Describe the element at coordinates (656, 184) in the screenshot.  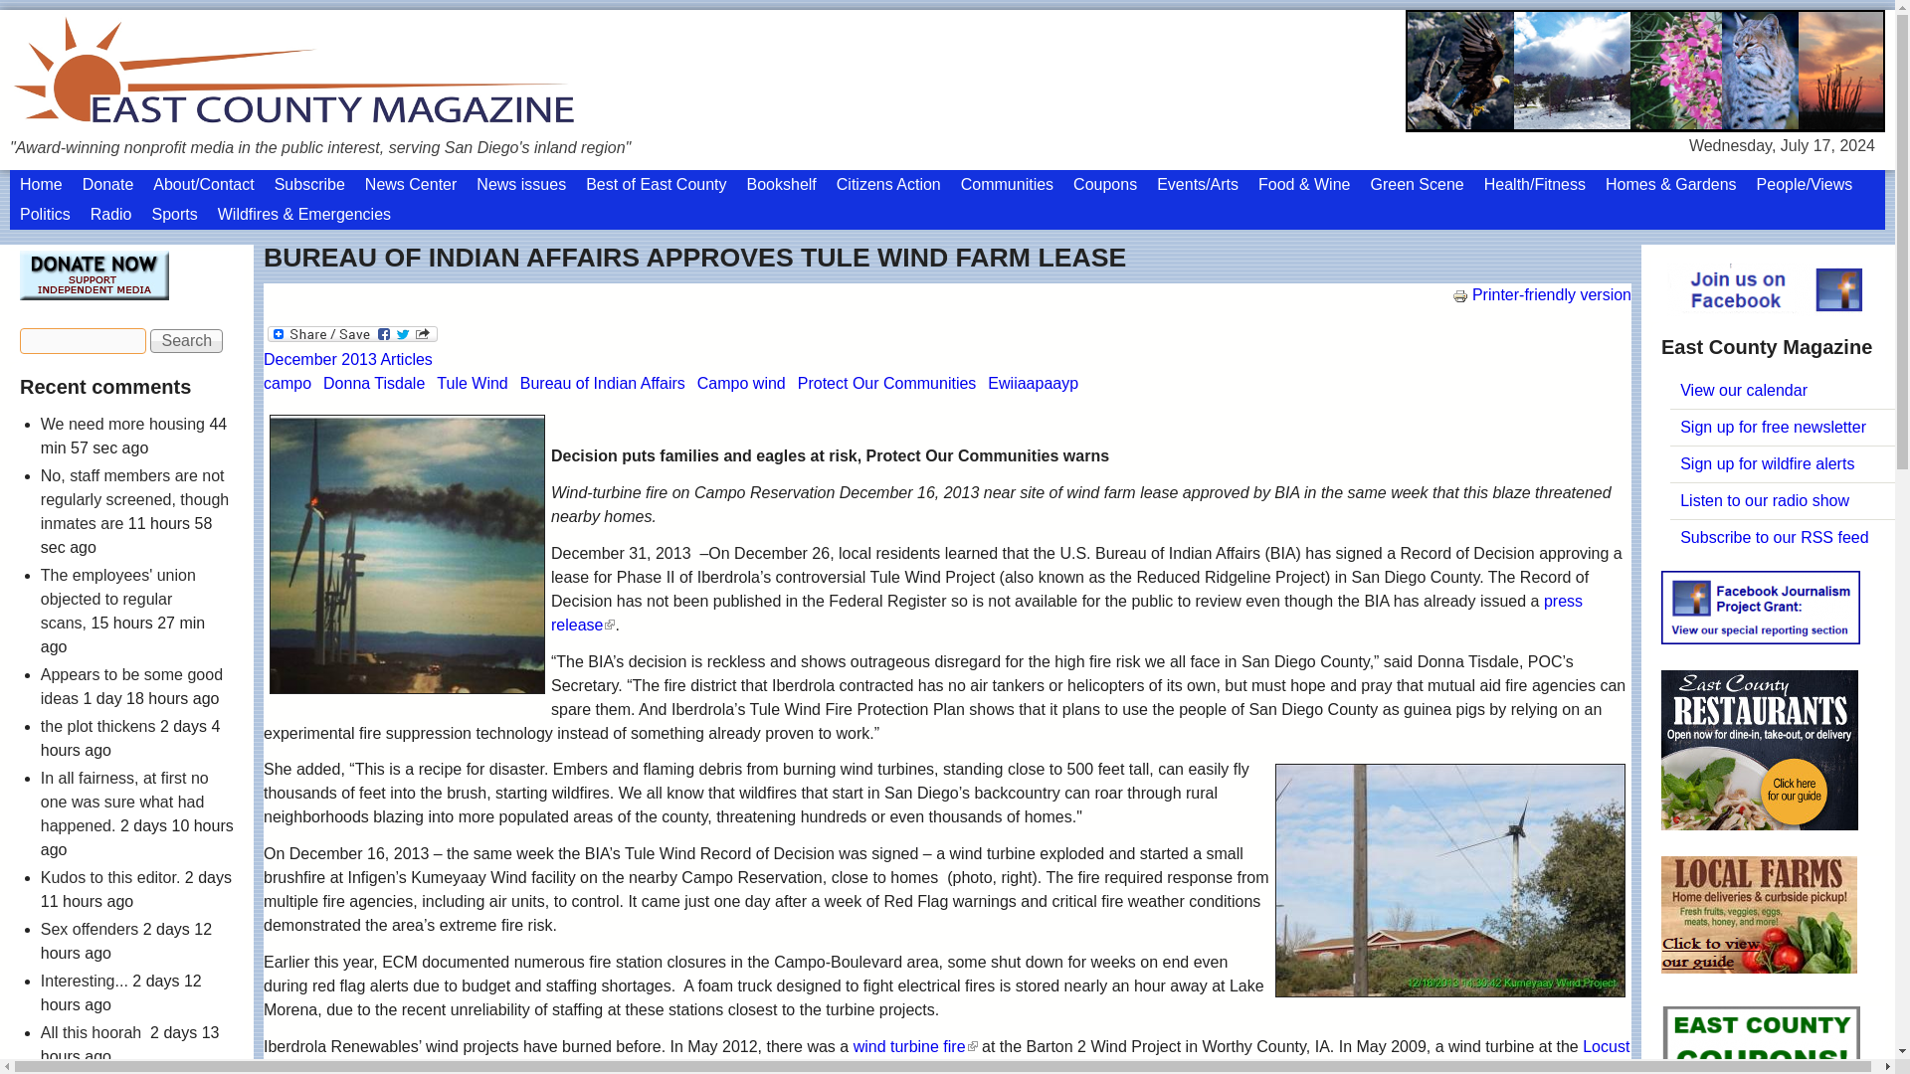
I see `Best of East County` at that location.